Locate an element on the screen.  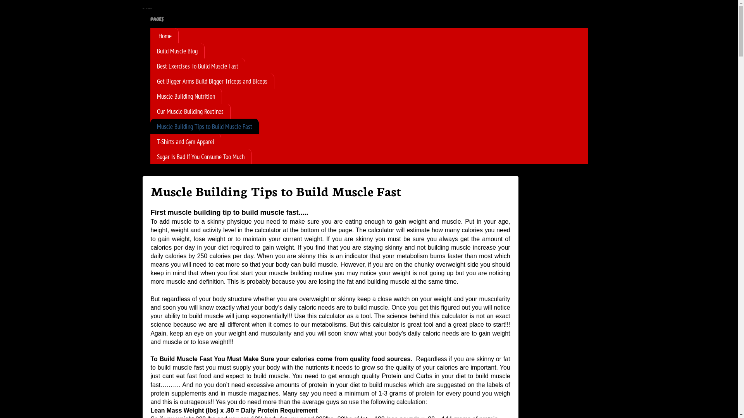
Build Muscle Blog is located at coordinates (177, 51).